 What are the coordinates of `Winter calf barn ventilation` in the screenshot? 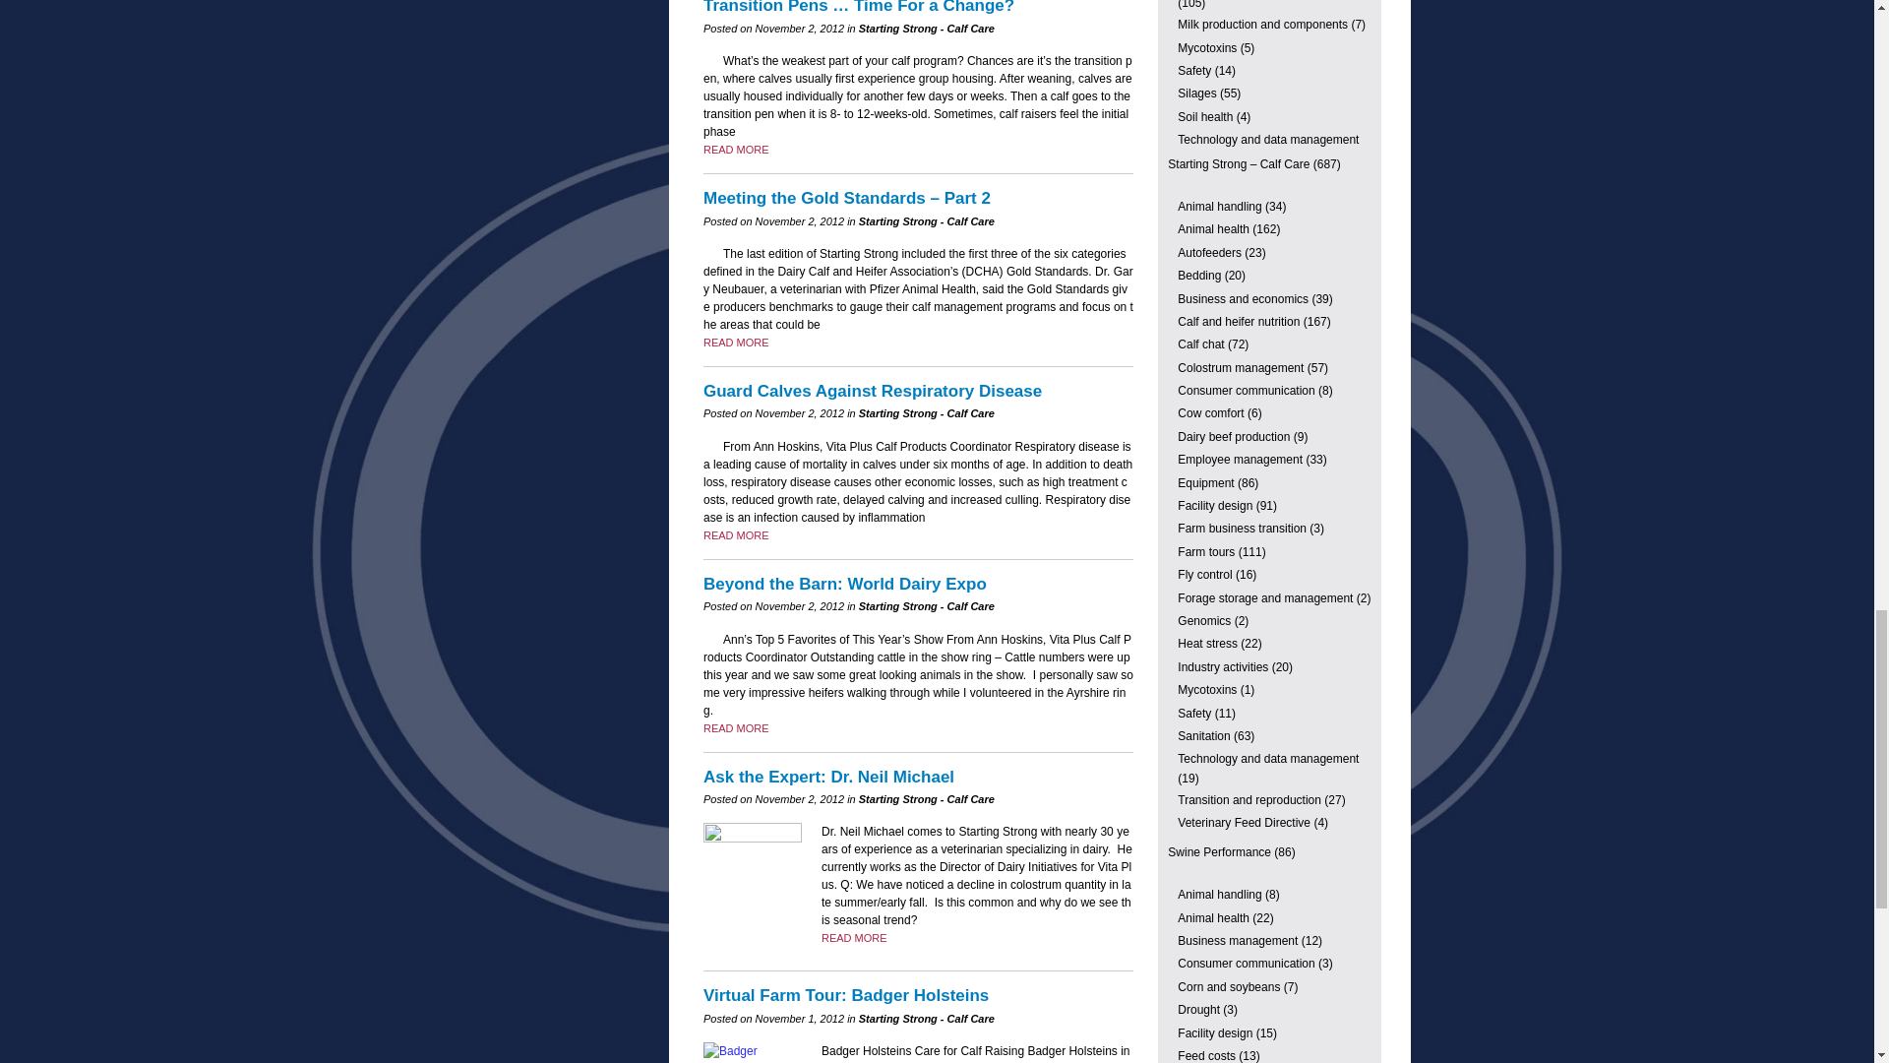 It's located at (736, 728).